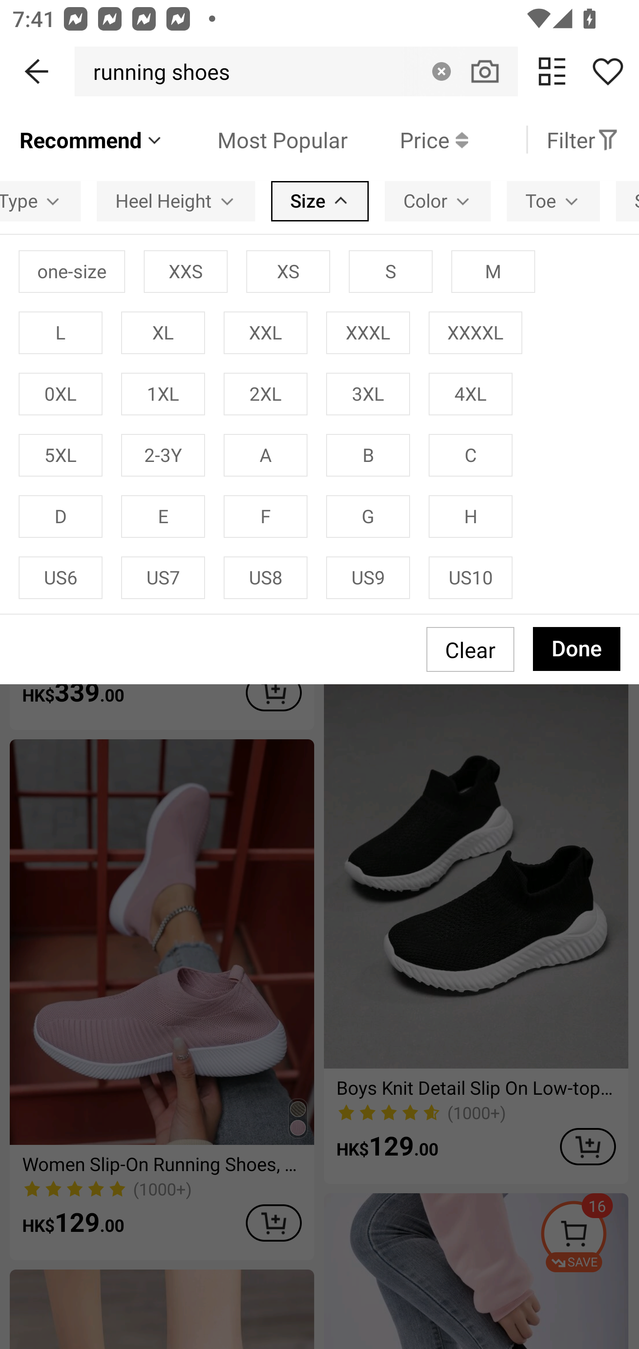 The image size is (639, 1349). What do you see at coordinates (552, 71) in the screenshot?
I see `change view` at bounding box center [552, 71].